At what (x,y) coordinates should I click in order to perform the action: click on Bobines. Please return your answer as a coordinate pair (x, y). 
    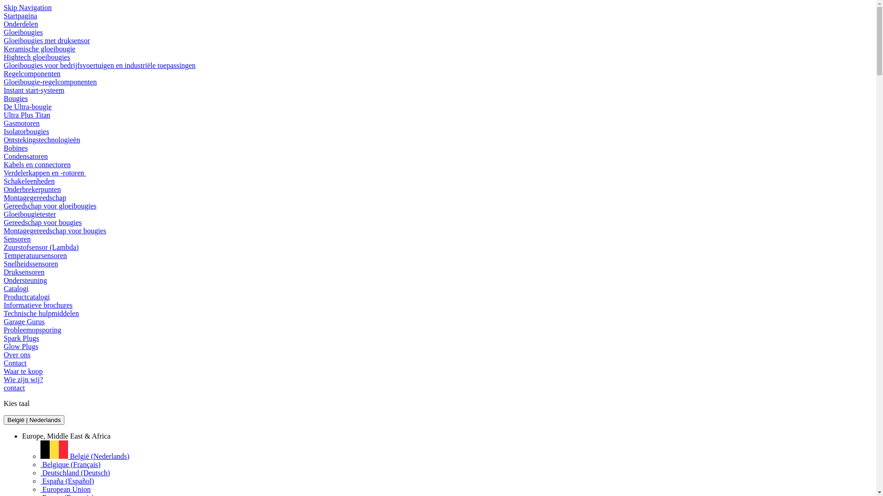
    Looking at the image, I should click on (16, 148).